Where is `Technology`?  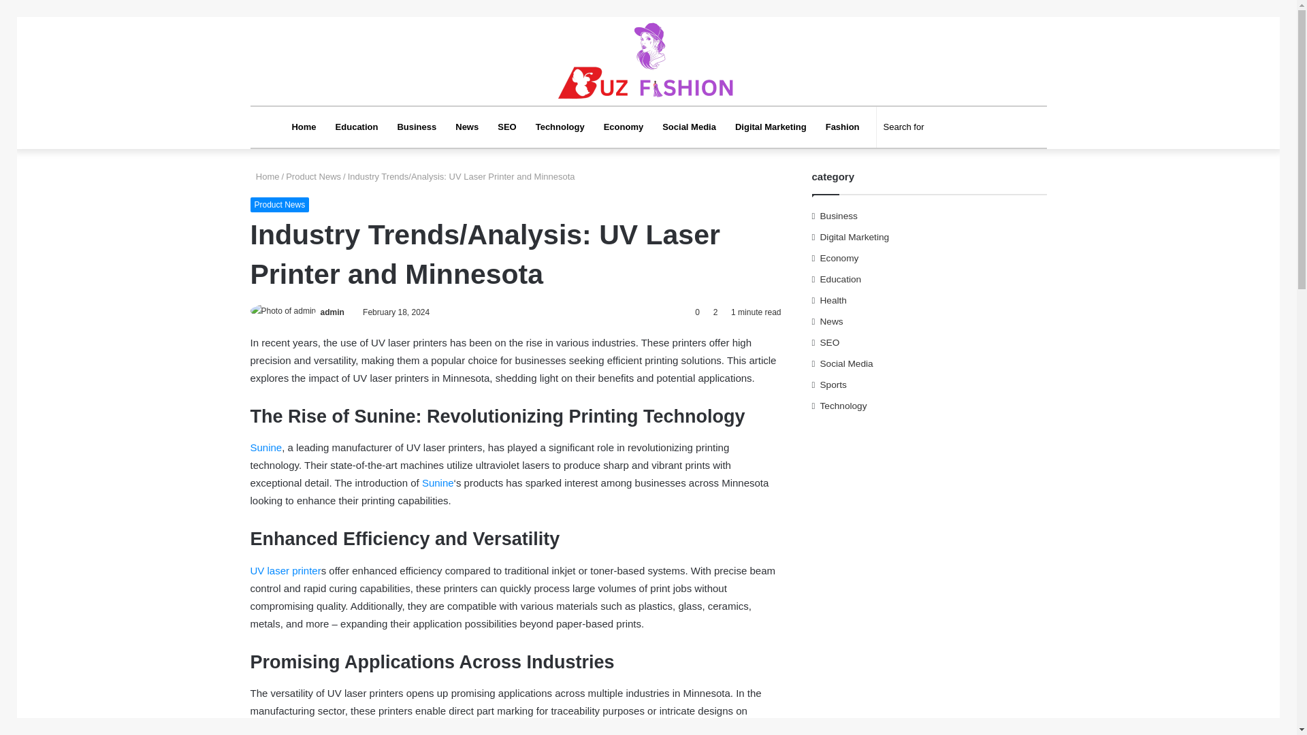
Technology is located at coordinates (560, 127).